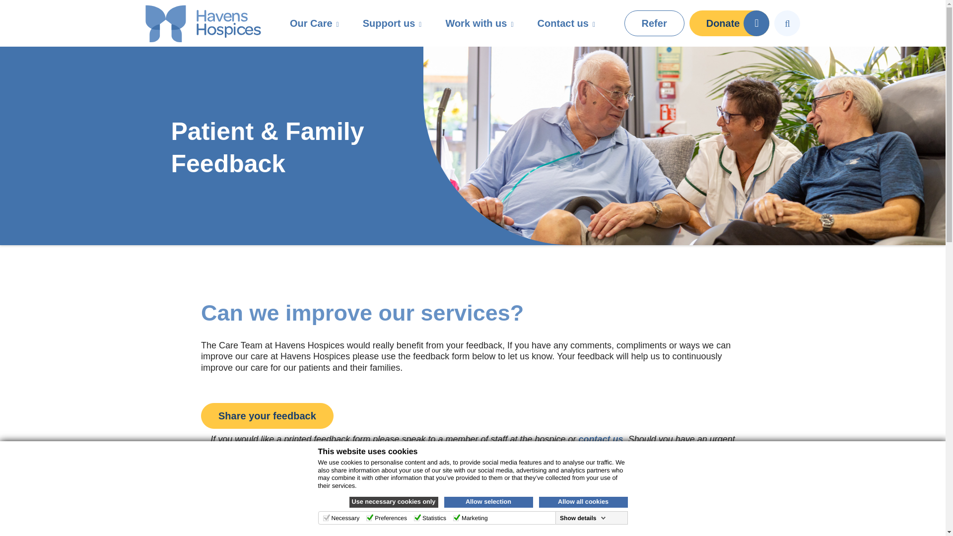 Image resolution: width=953 pixels, height=536 pixels. What do you see at coordinates (394, 502) in the screenshot?
I see `Use necessary cookies only` at bounding box center [394, 502].